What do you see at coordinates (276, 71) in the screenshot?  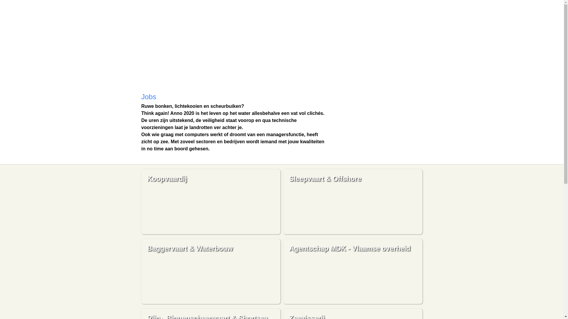 I see `links` at bounding box center [276, 71].